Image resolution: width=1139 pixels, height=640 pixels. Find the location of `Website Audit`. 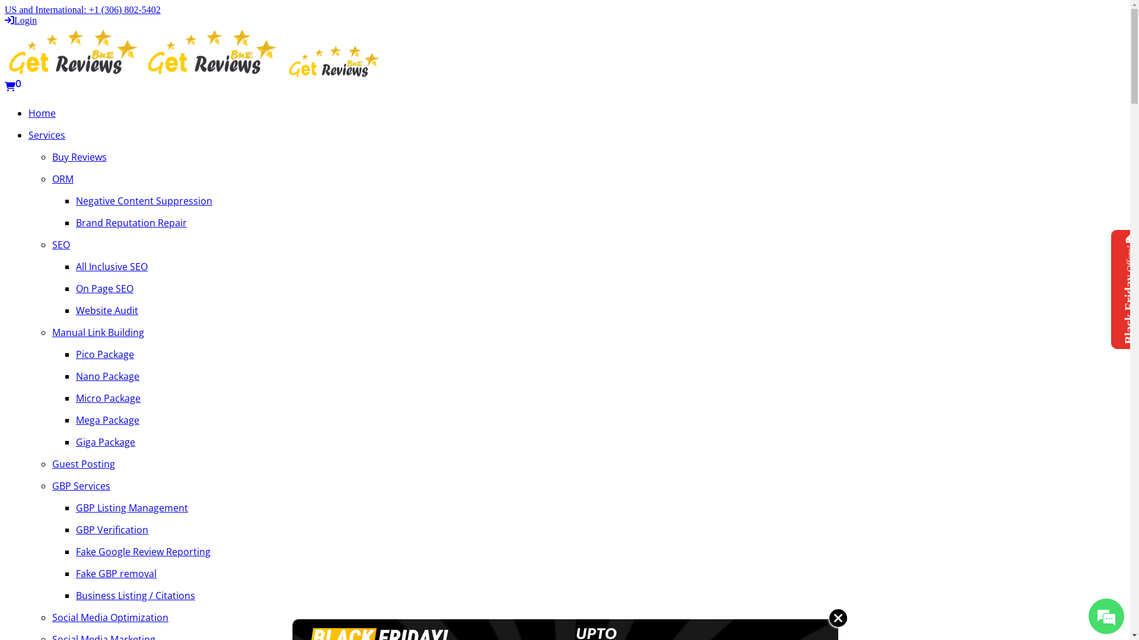

Website Audit is located at coordinates (600, 311).